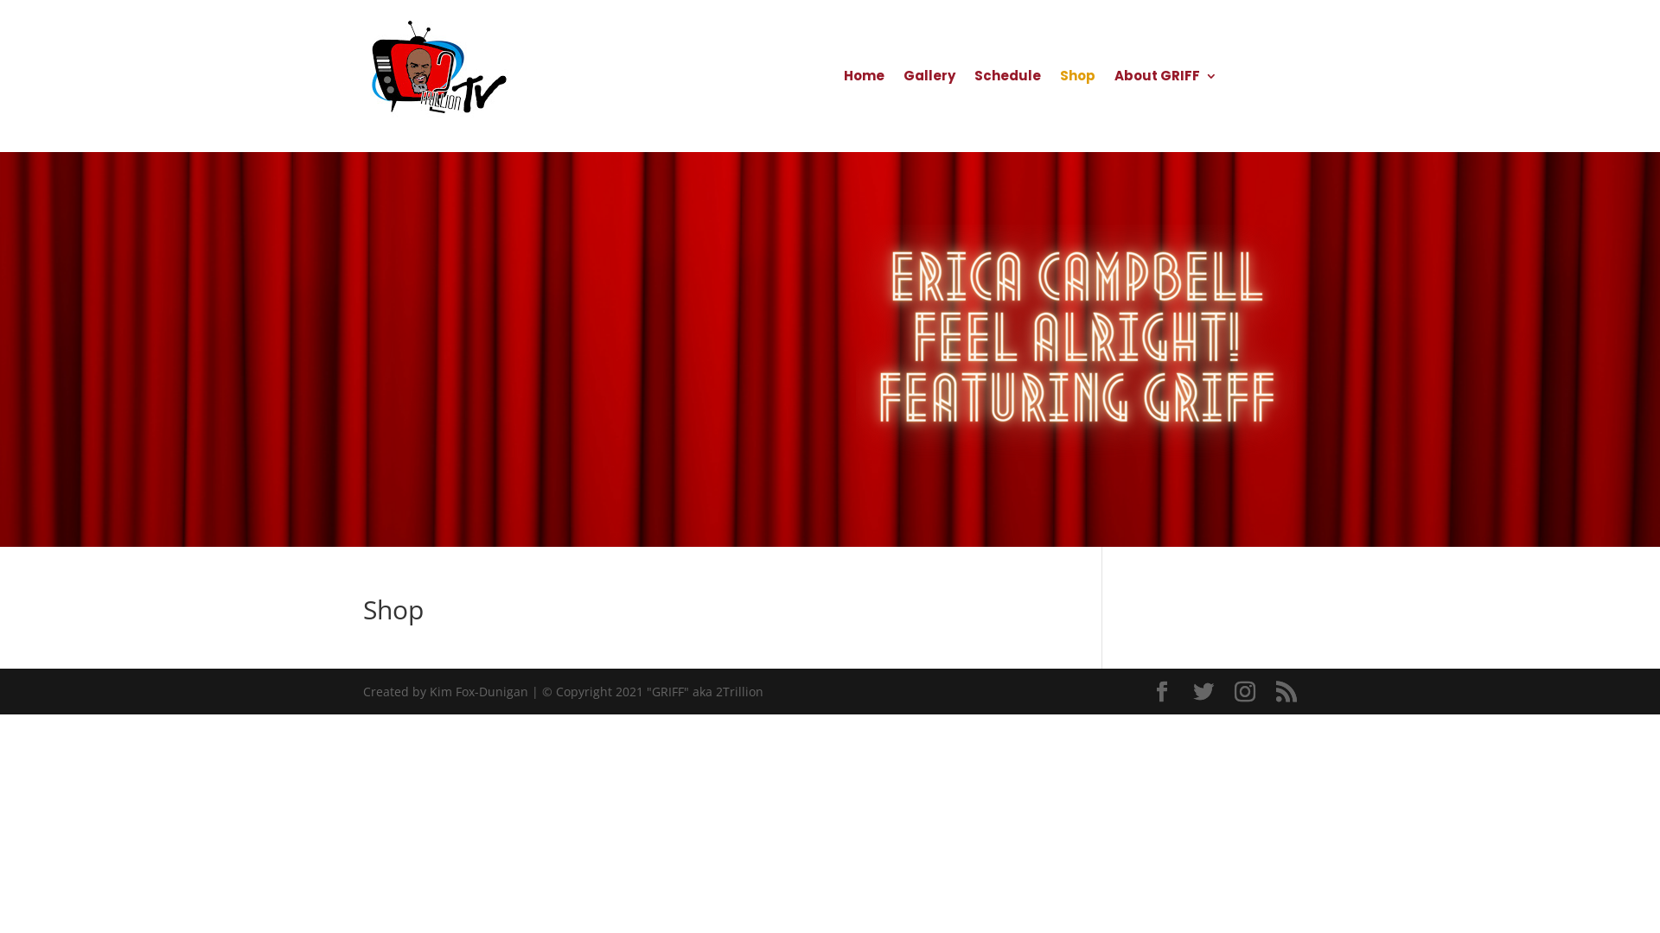 This screenshot has width=1660, height=933. What do you see at coordinates (929, 79) in the screenshot?
I see `Gallery` at bounding box center [929, 79].